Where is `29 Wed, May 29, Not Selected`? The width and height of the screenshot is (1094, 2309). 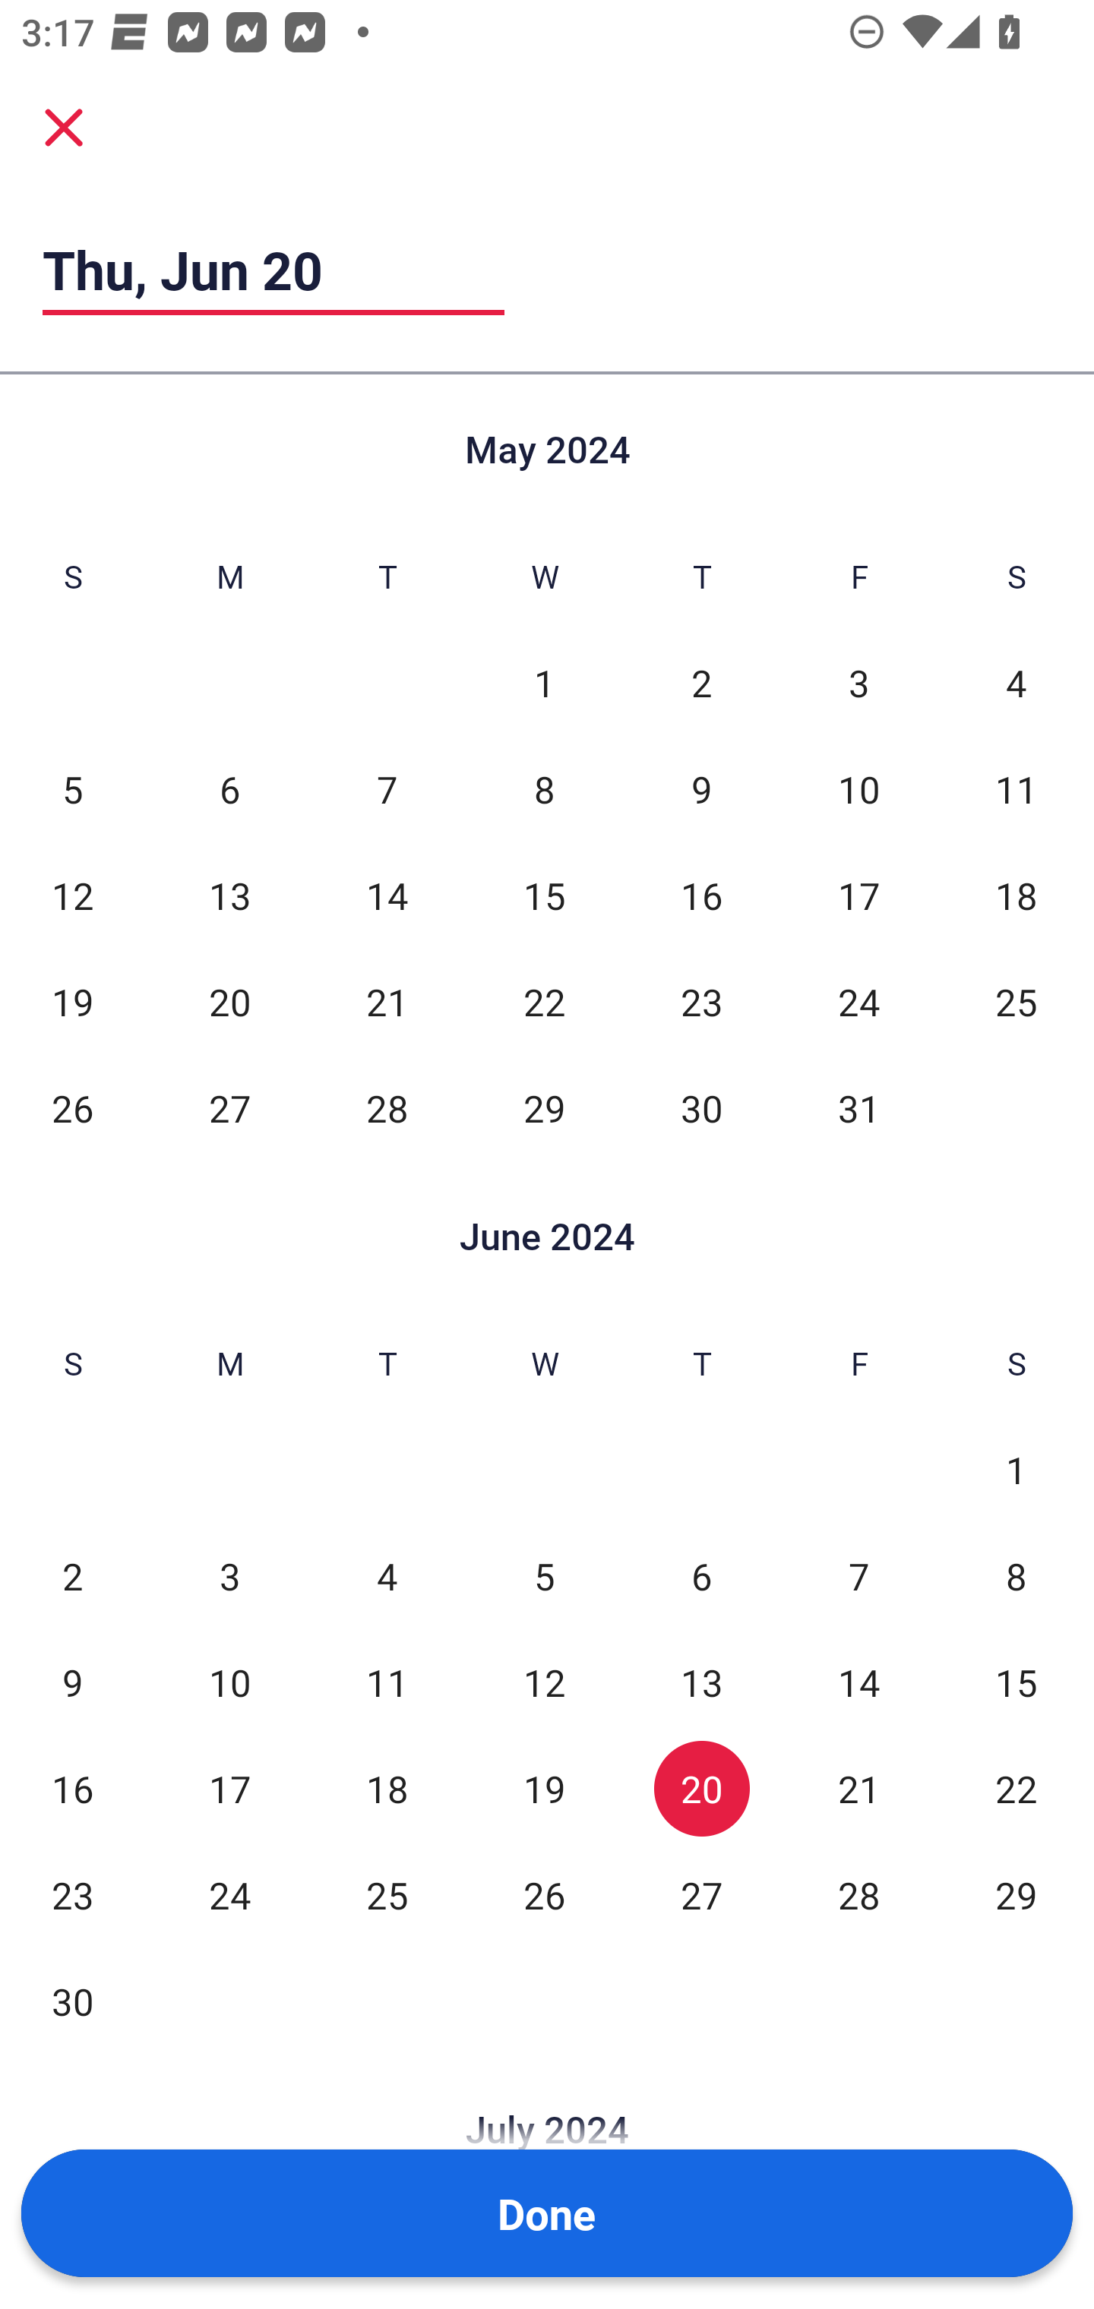 29 Wed, May 29, Not Selected is located at coordinates (544, 1108).